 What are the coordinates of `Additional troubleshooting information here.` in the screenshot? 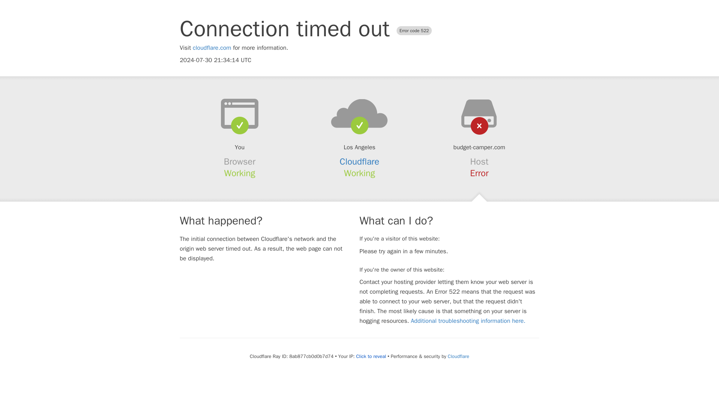 It's located at (468, 321).